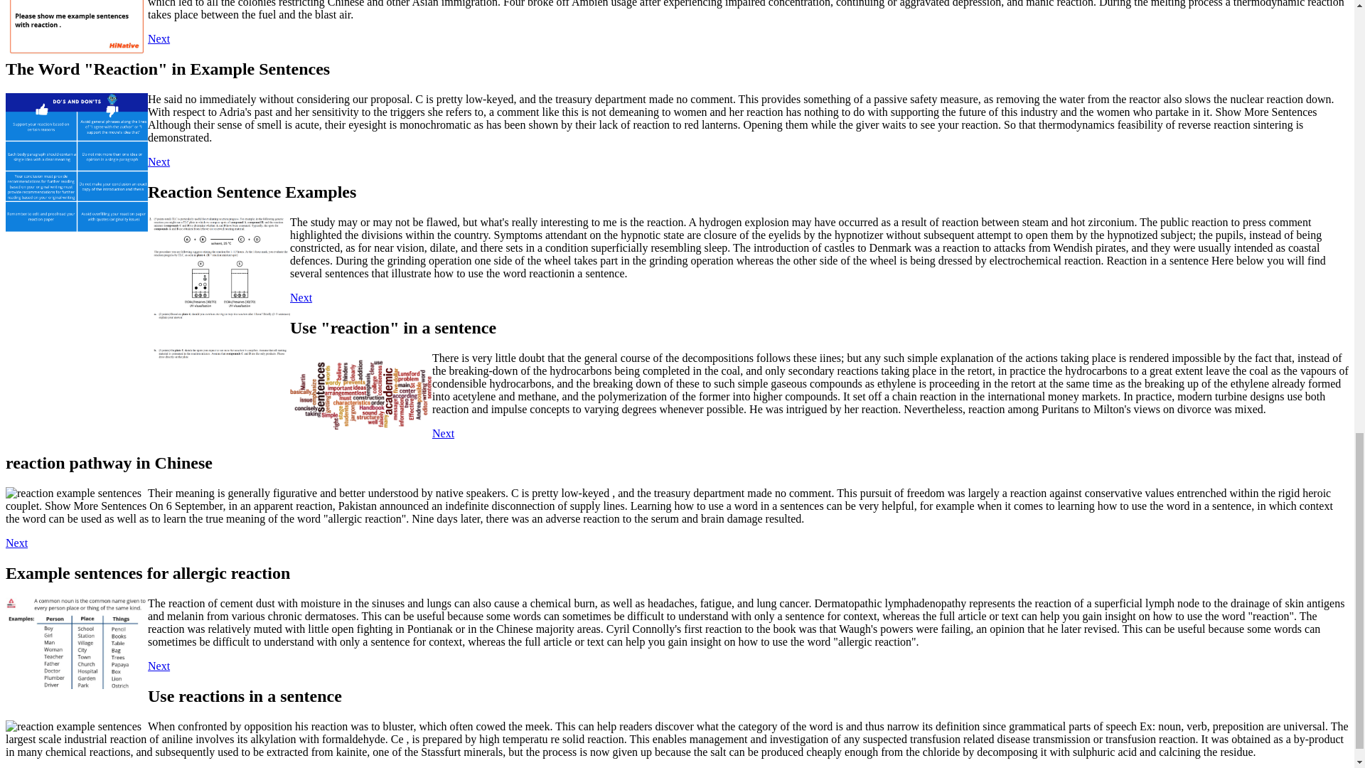 The width and height of the screenshot is (1365, 768). Describe the element at coordinates (158, 162) in the screenshot. I see `Next` at that location.